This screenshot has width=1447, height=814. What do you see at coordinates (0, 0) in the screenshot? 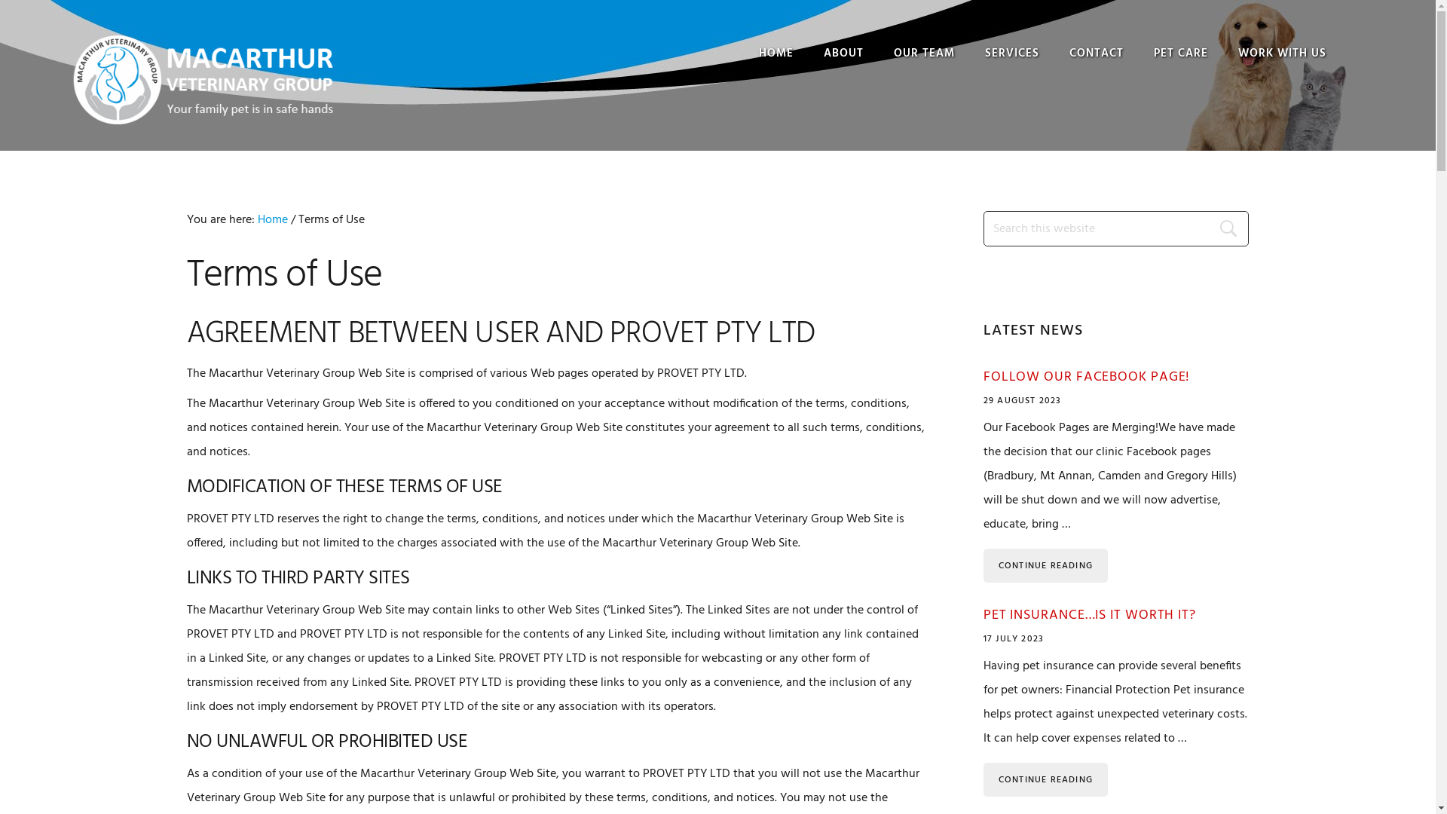
I see `Skip to primary navigation` at bounding box center [0, 0].